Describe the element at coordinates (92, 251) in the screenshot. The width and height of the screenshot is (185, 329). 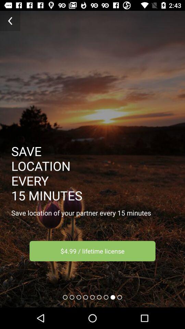
I see `scroll to 4 99 lifetime` at that location.